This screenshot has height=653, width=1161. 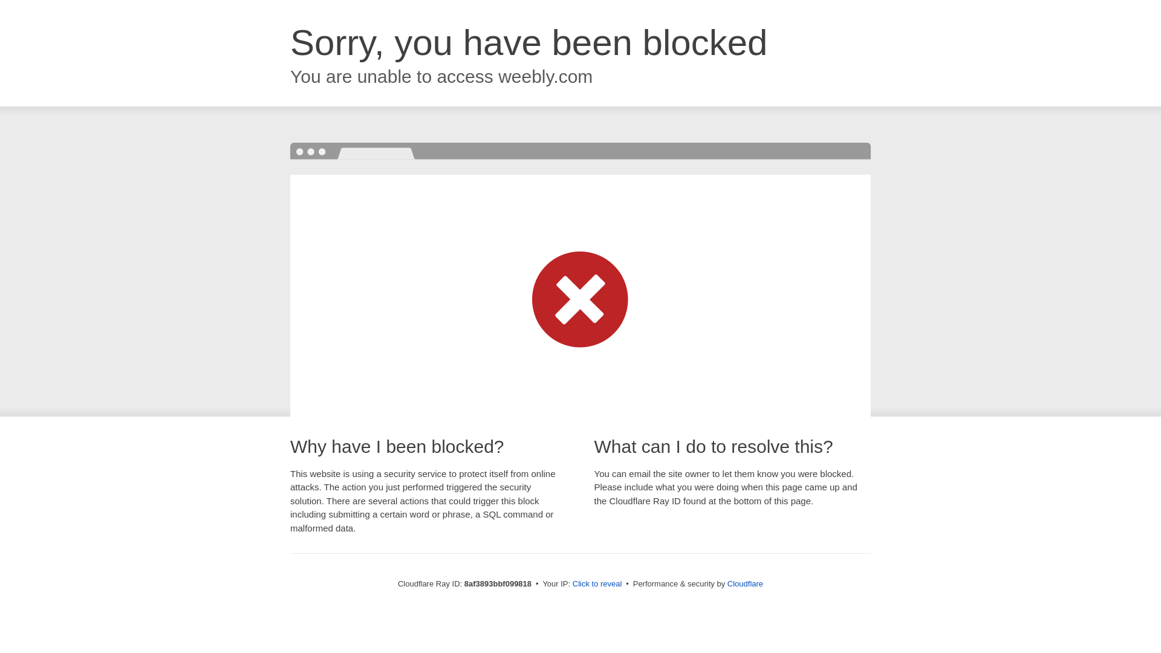 I want to click on Cloudflare, so click(x=745, y=583).